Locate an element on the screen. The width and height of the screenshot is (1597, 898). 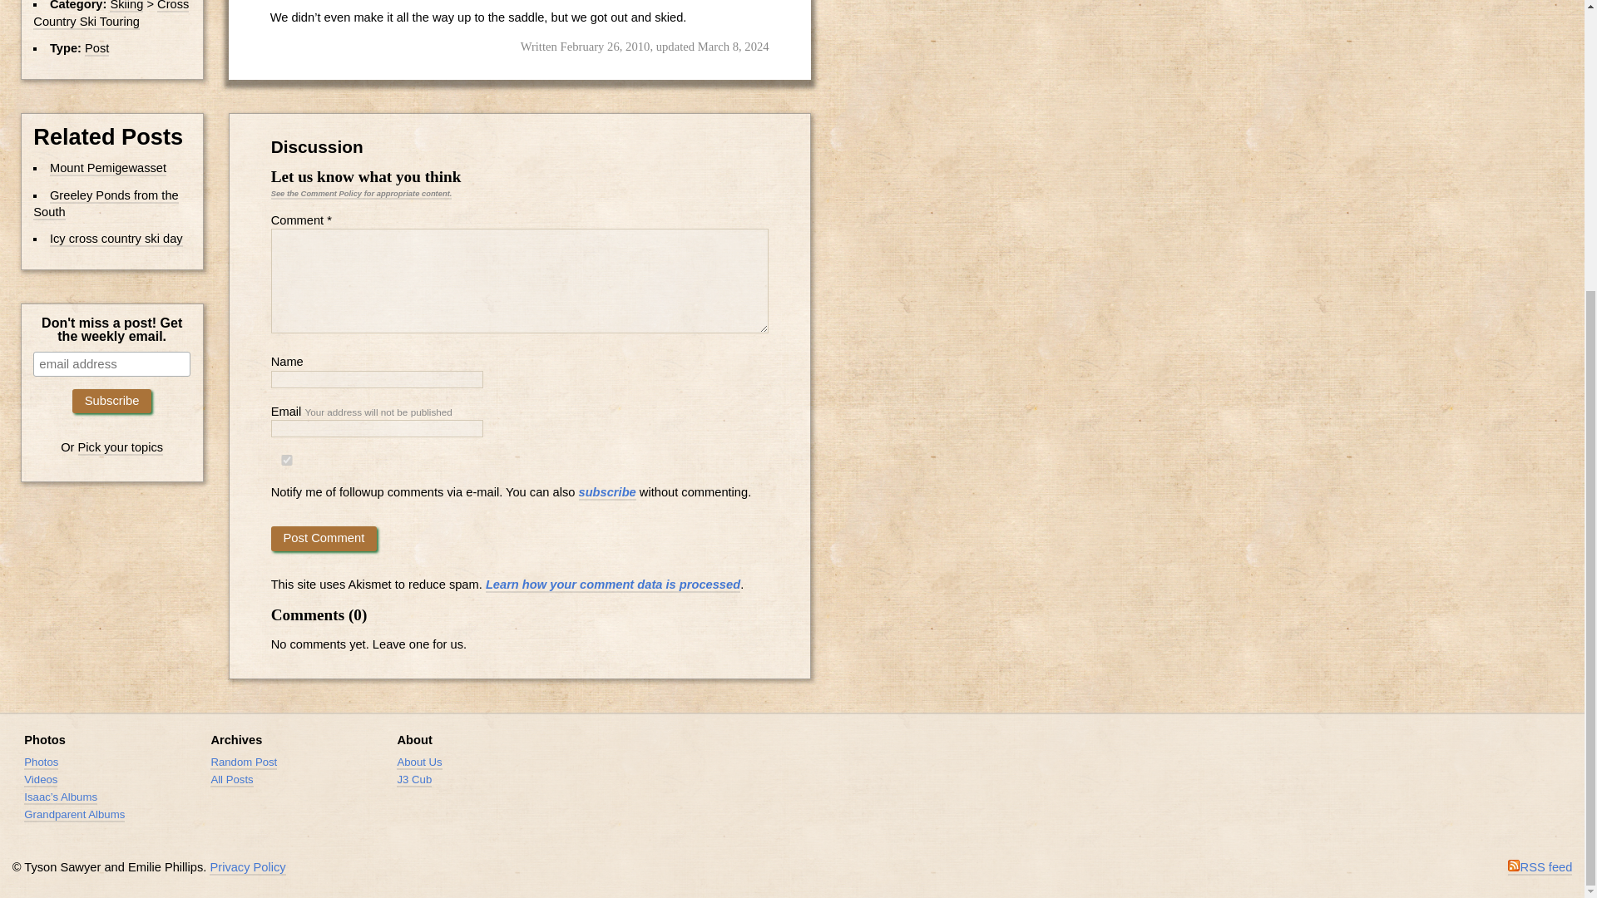
subscribe is located at coordinates (607, 492).